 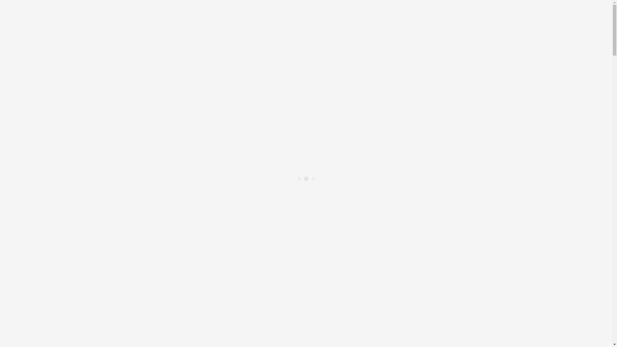 I want to click on Littoral, so click(x=36, y=289).